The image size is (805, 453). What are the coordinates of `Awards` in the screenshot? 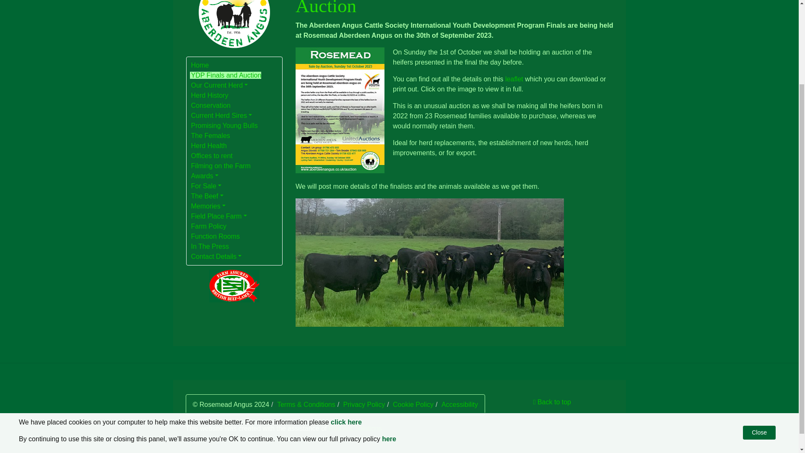 It's located at (204, 175).